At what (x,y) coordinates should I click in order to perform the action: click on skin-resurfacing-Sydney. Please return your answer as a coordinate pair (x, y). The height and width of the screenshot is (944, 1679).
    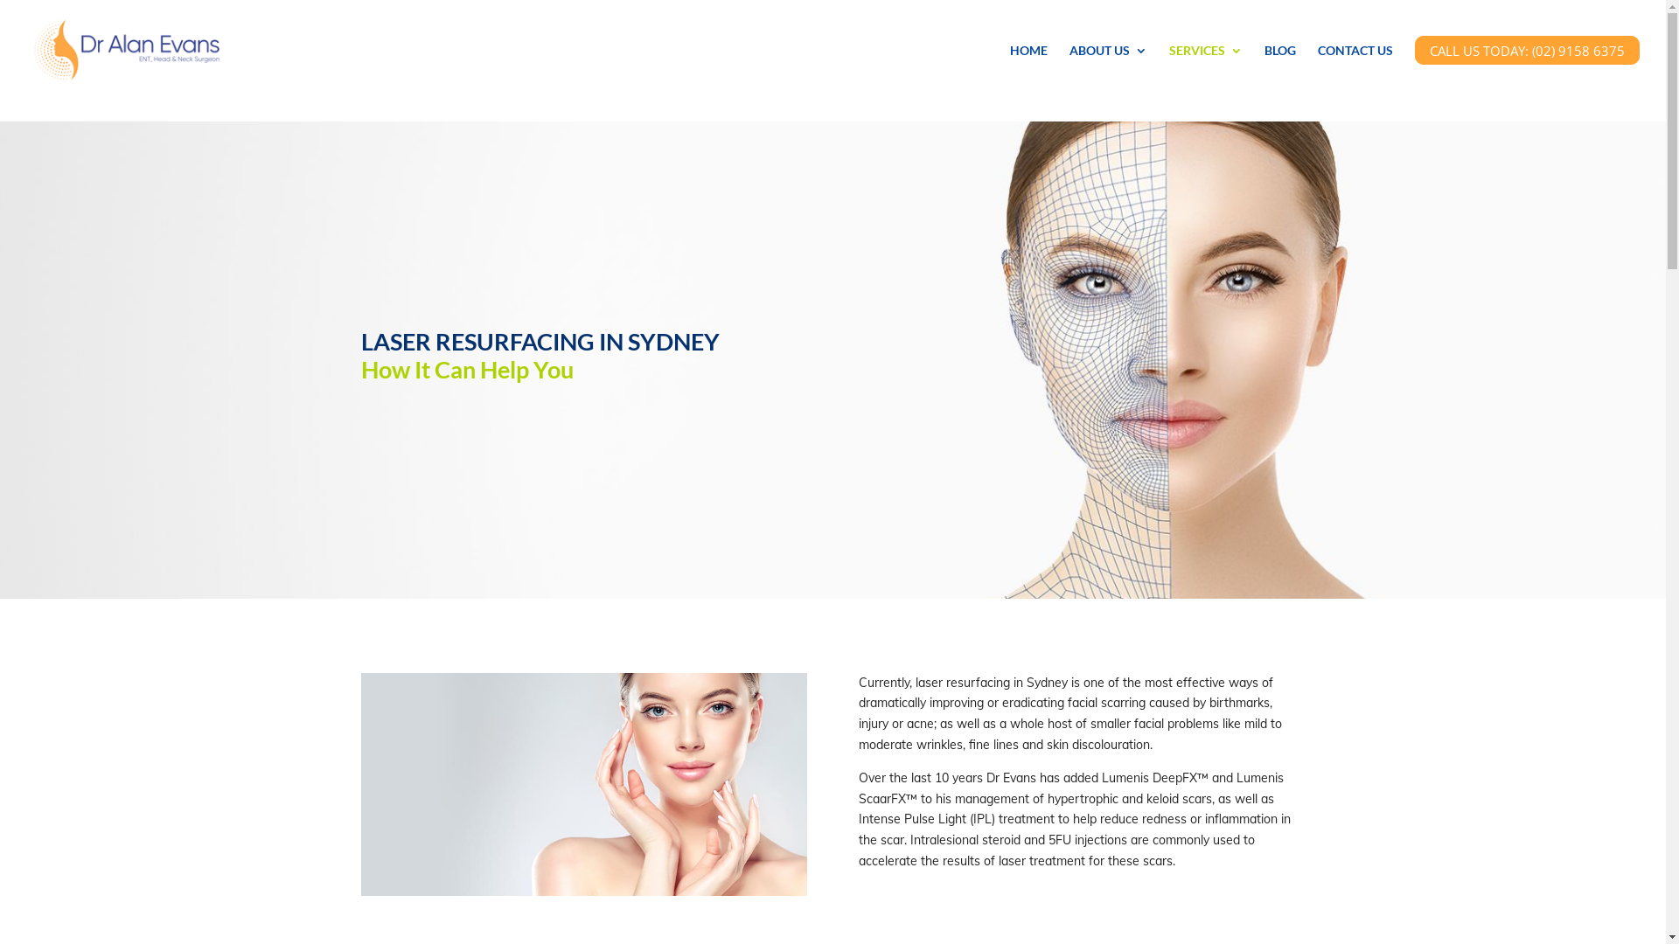
    Looking at the image, I should click on (583, 784).